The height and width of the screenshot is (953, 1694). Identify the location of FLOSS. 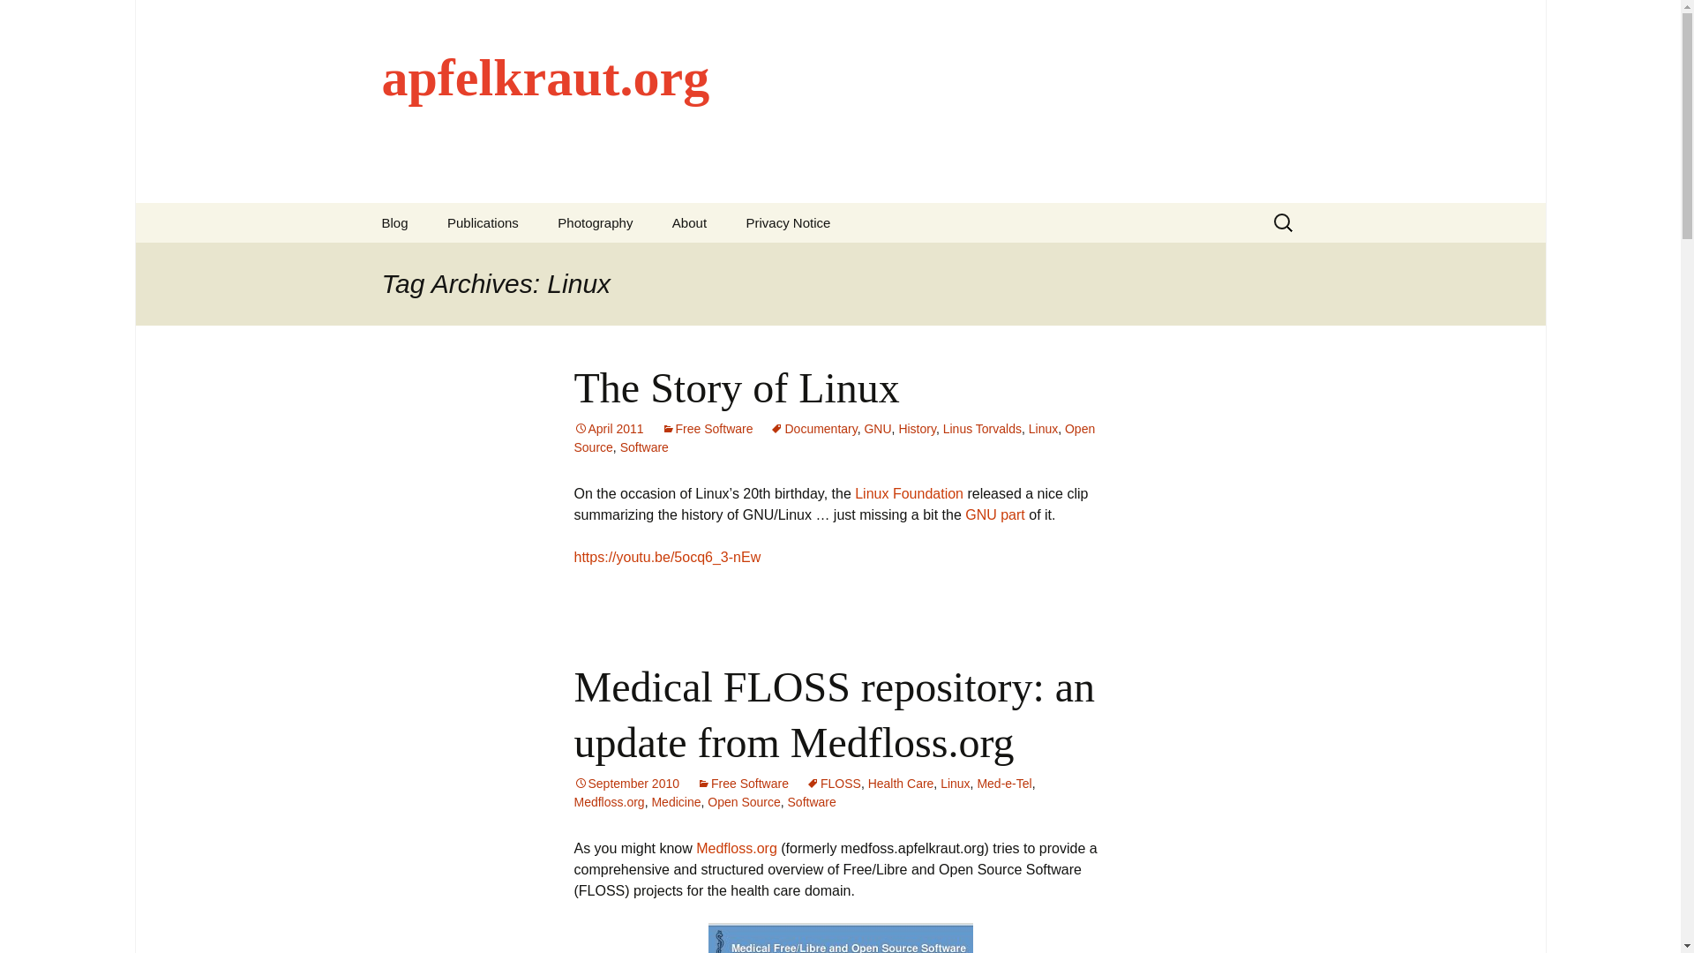
(833, 784).